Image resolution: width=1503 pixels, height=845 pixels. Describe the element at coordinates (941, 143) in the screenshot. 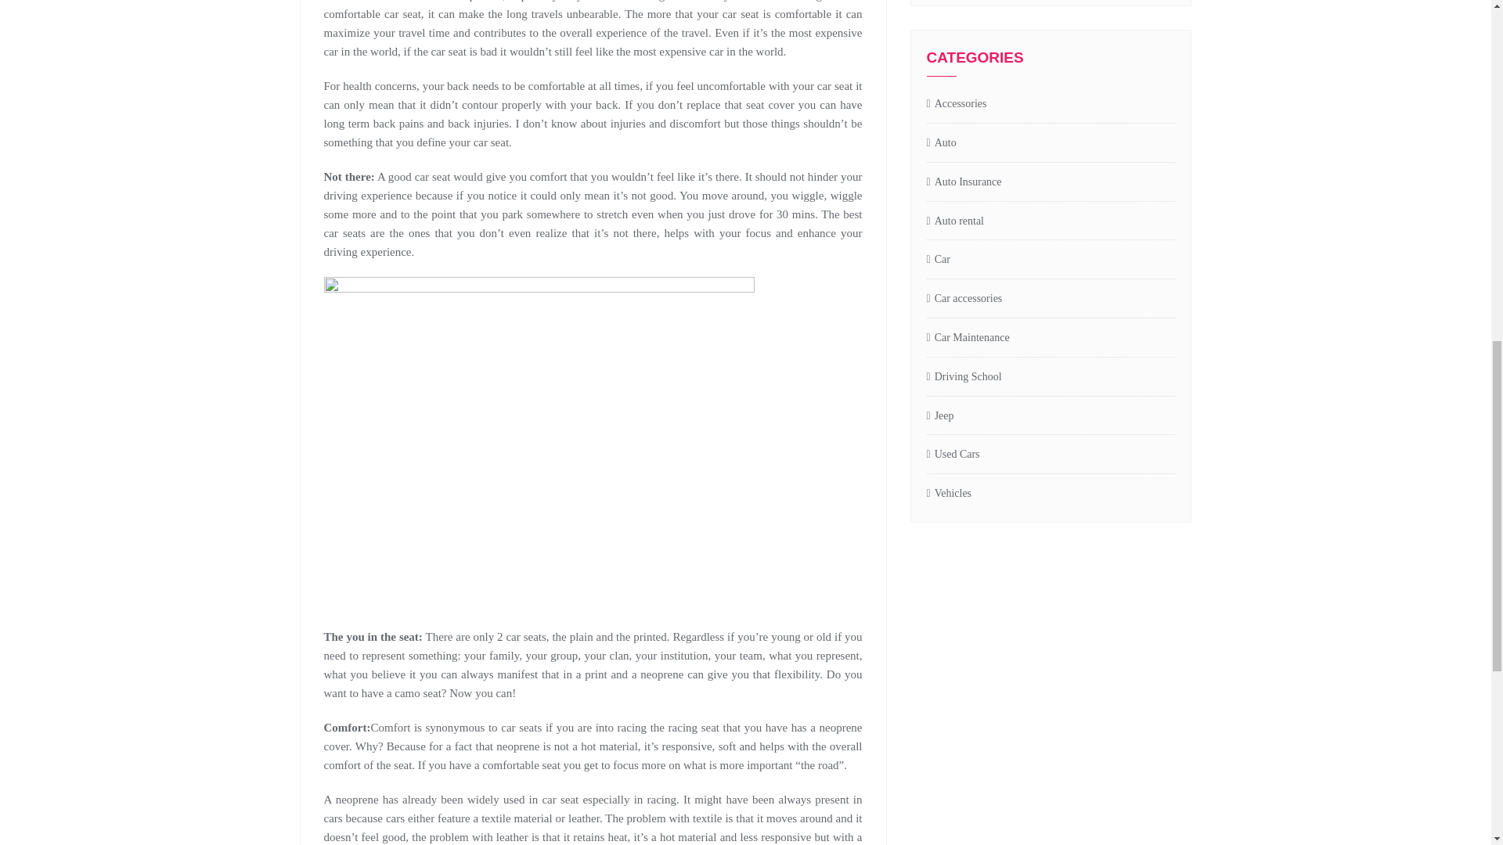

I see `Auto` at that location.